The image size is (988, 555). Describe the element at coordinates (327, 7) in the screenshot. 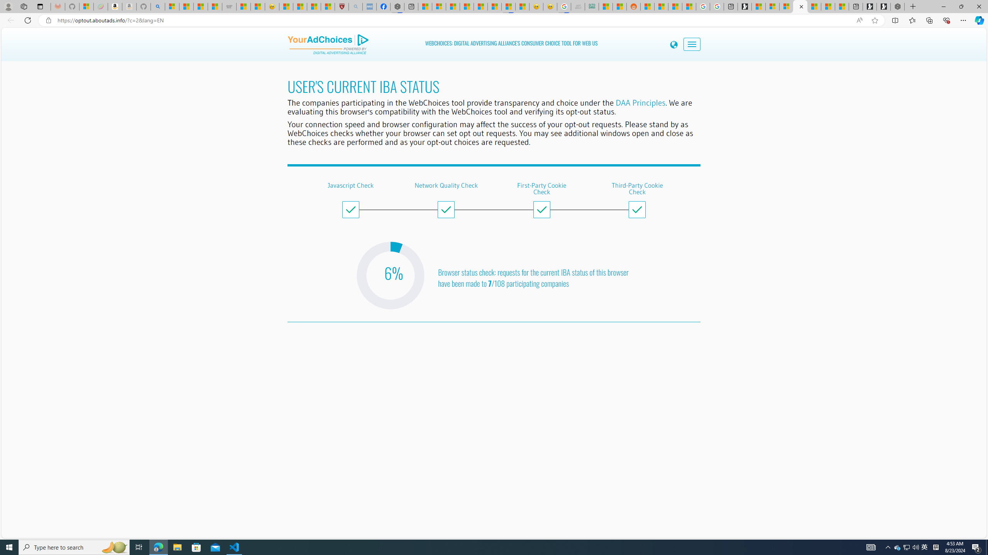

I see `12 Popular Science Lies that Must be Corrected` at that location.